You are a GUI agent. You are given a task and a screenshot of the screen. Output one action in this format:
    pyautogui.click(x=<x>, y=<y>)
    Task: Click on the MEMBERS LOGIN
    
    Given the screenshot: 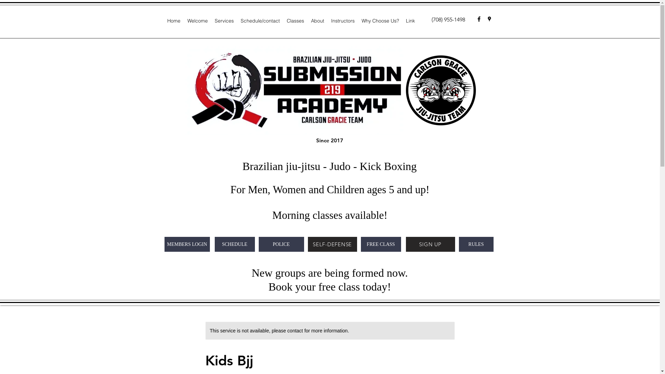 What is the action you would take?
    pyautogui.click(x=187, y=244)
    